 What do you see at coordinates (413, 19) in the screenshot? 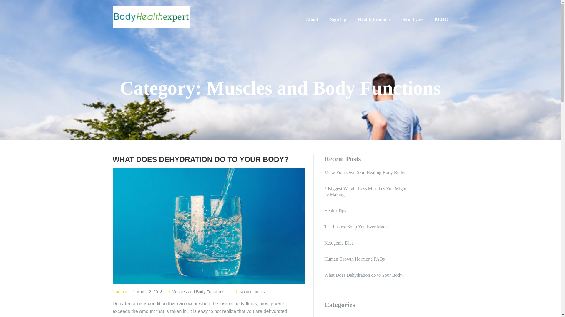
I see `Skin Care` at bounding box center [413, 19].